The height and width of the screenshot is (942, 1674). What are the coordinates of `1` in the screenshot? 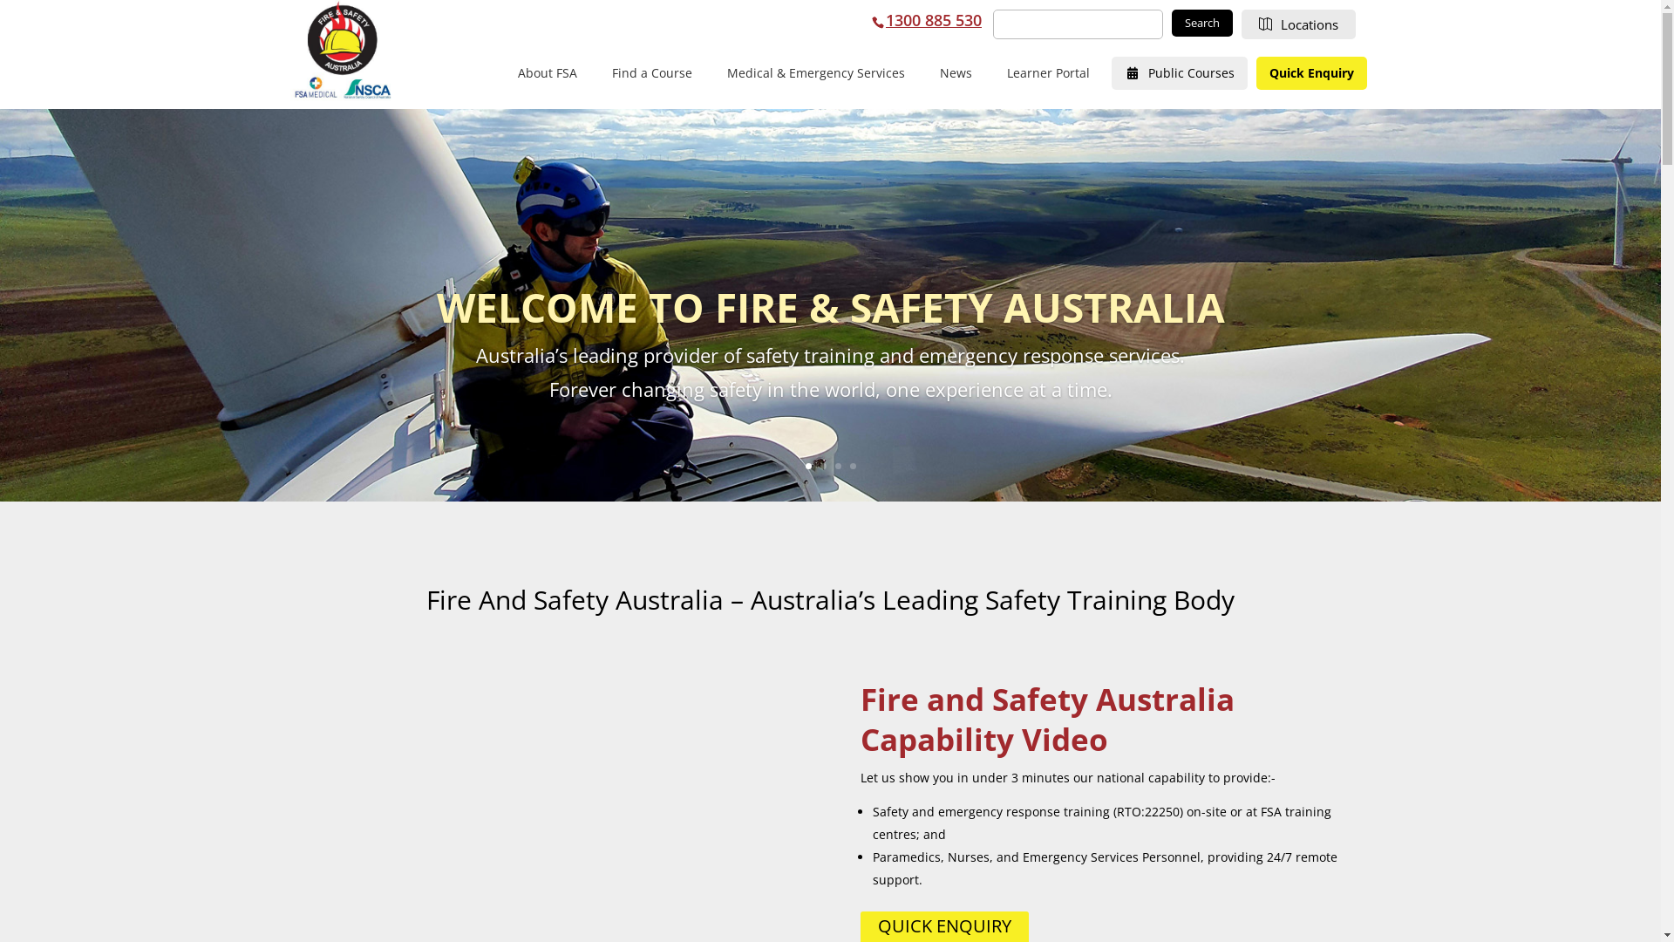 It's located at (809, 466).